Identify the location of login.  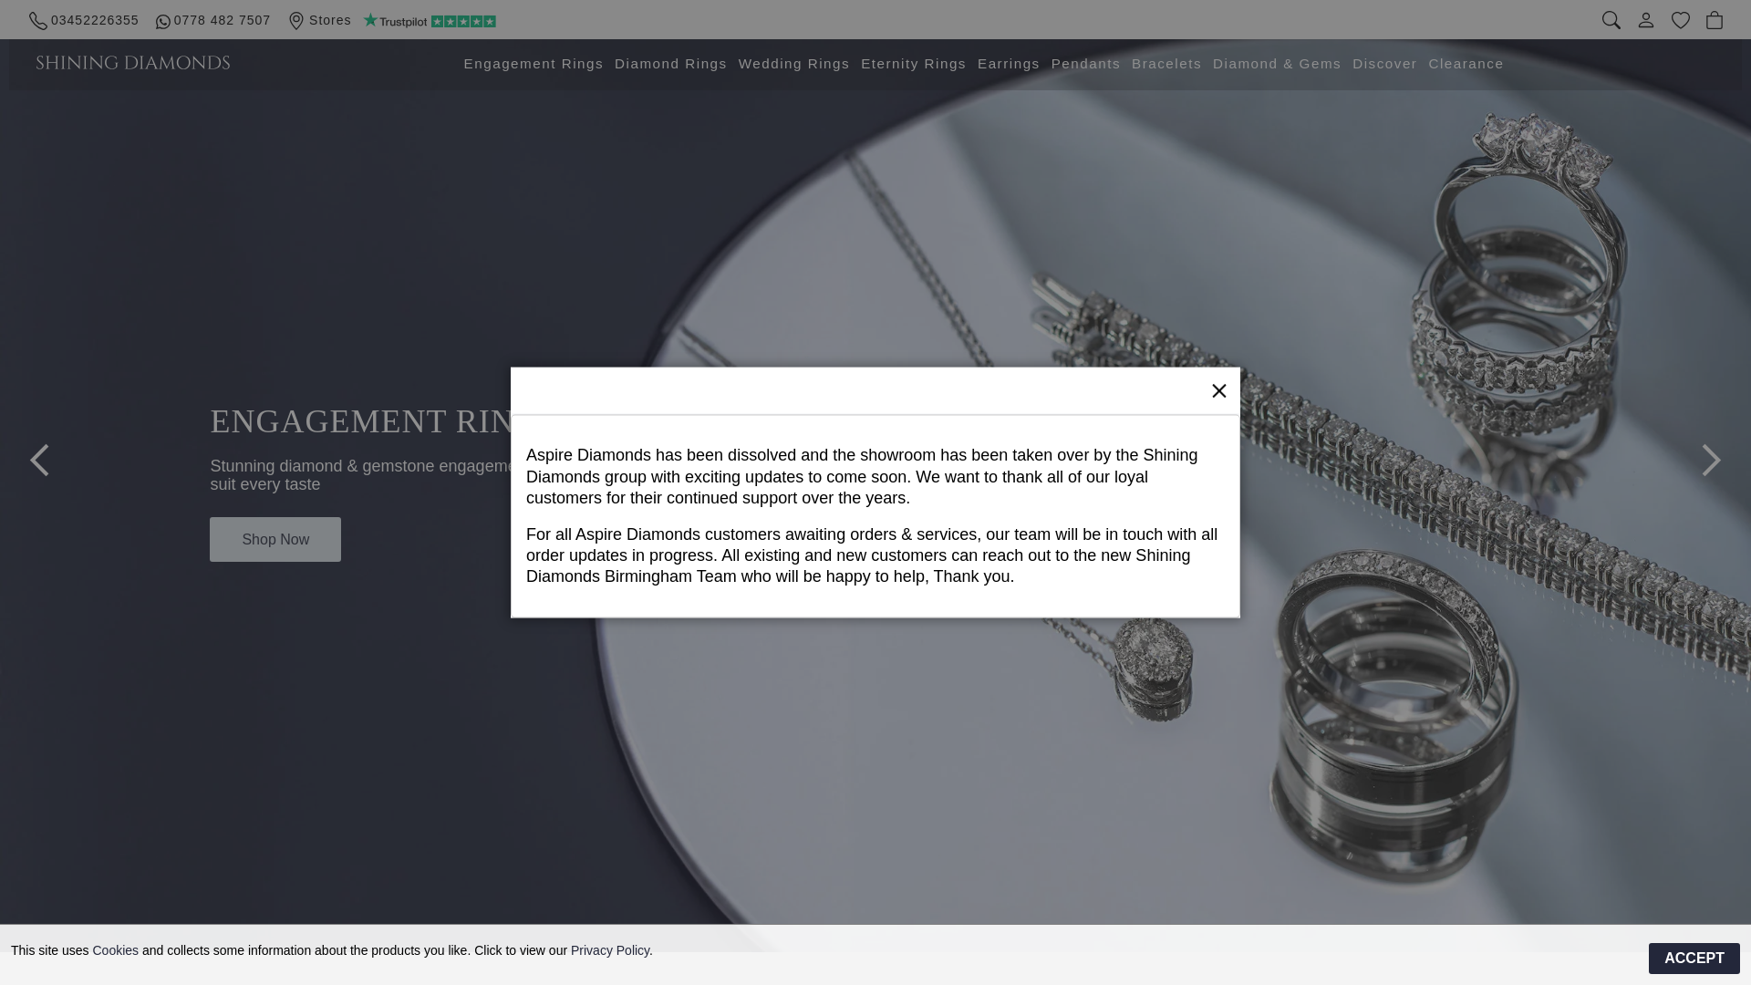
(1642, 20).